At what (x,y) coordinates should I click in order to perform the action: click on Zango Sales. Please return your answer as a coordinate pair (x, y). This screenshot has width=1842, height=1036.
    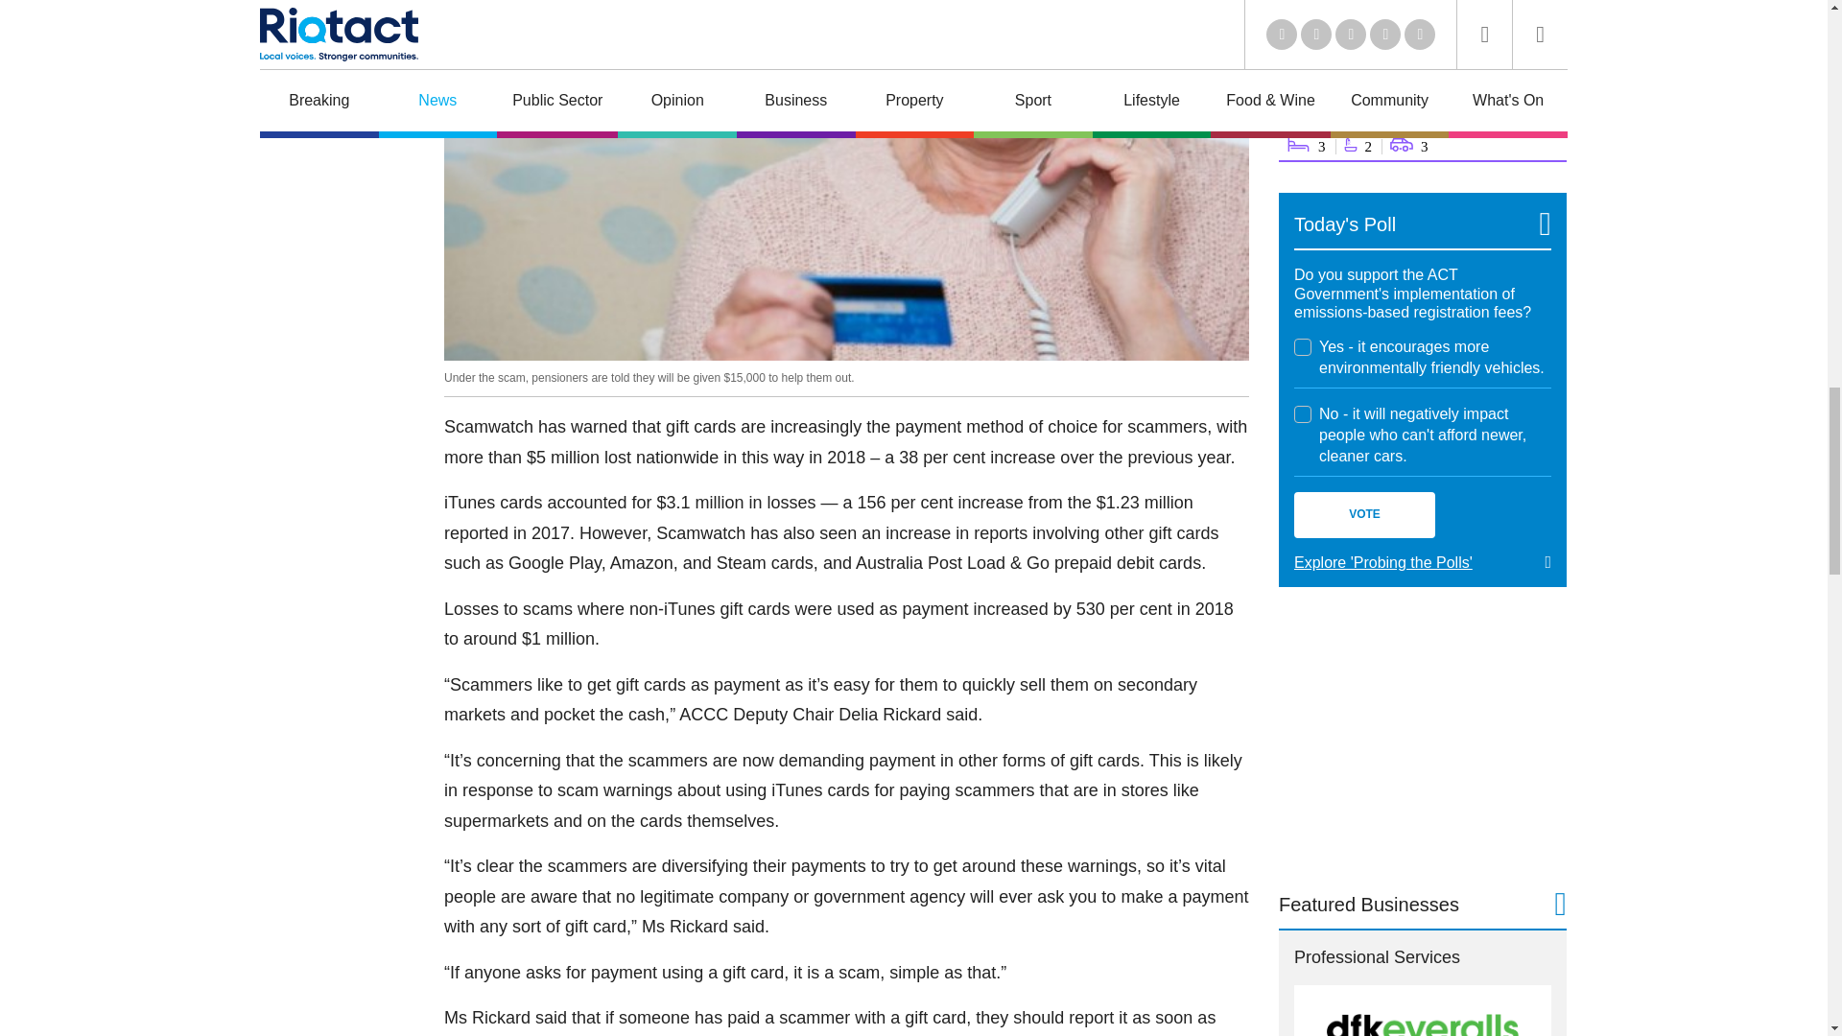
    Looking at the image, I should click on (1422, 81).